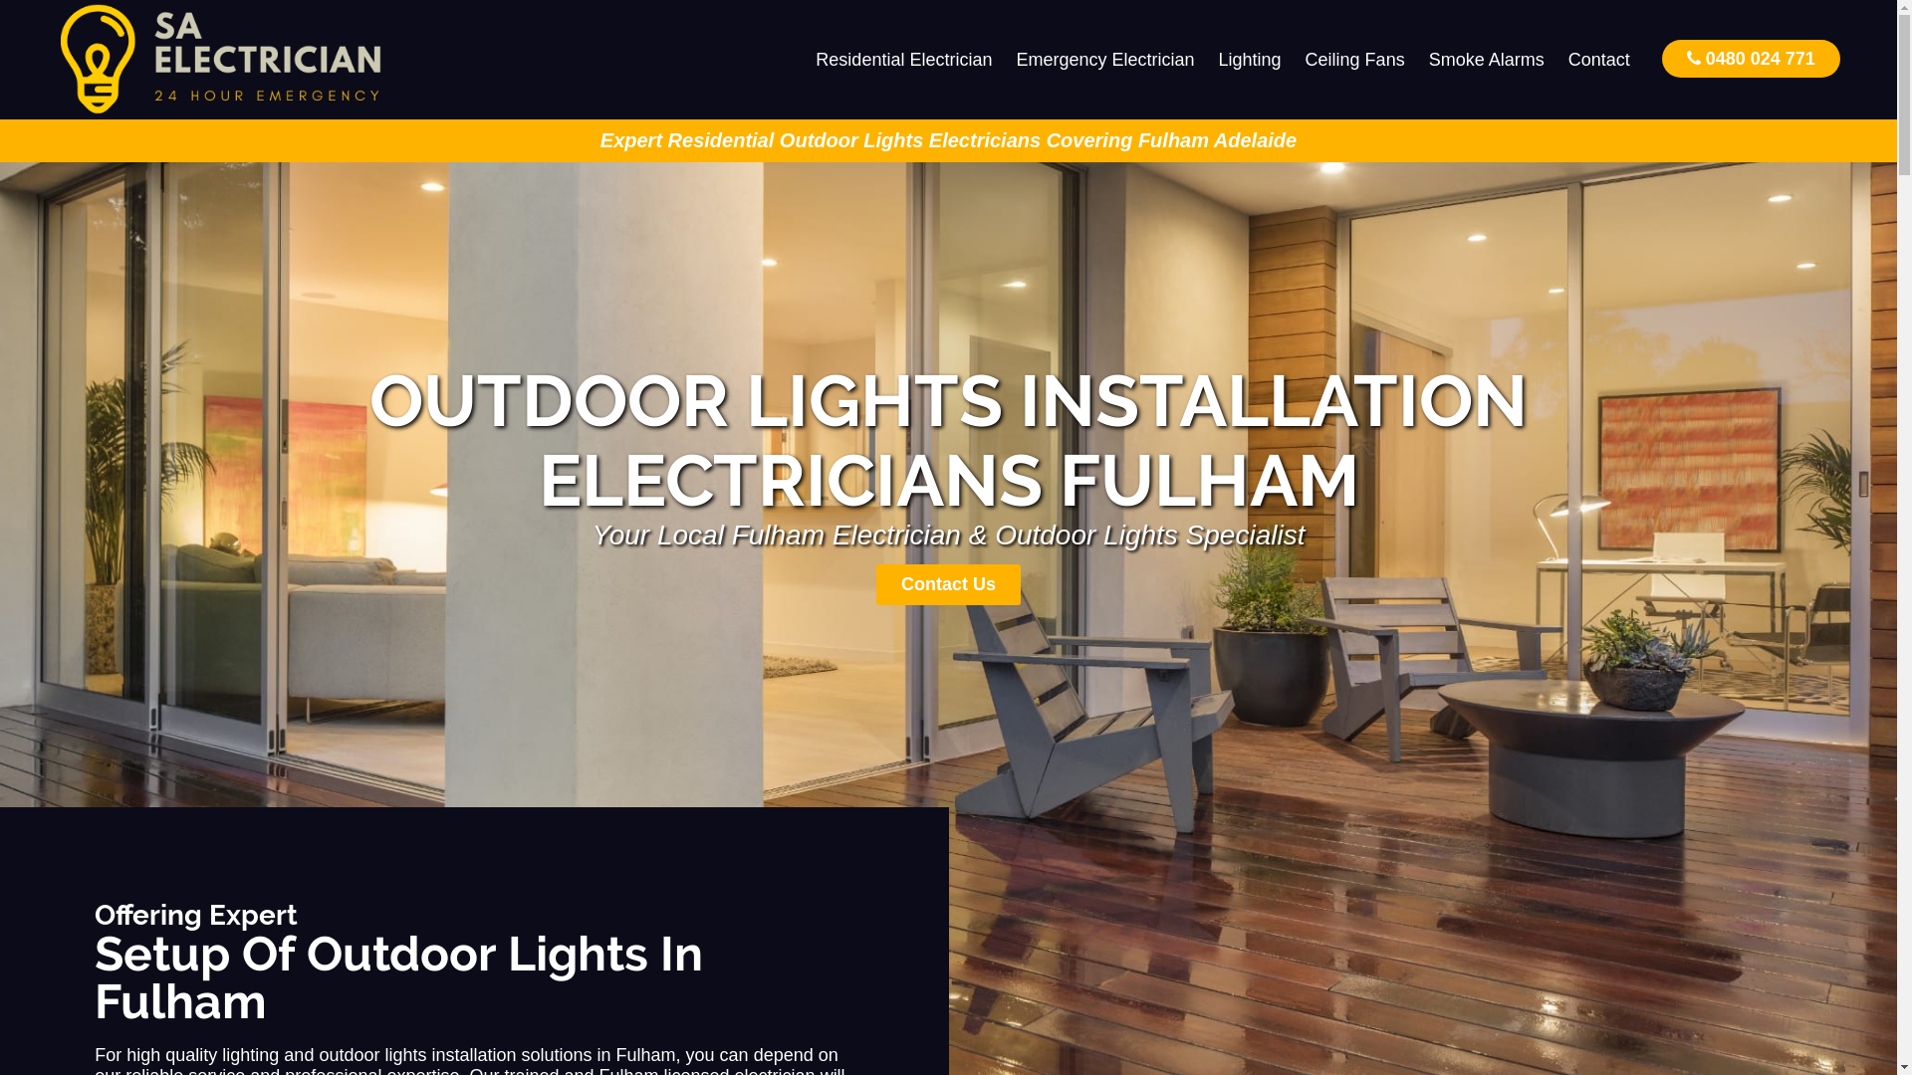 This screenshot has width=1912, height=1075. I want to click on Contact, so click(1599, 60).